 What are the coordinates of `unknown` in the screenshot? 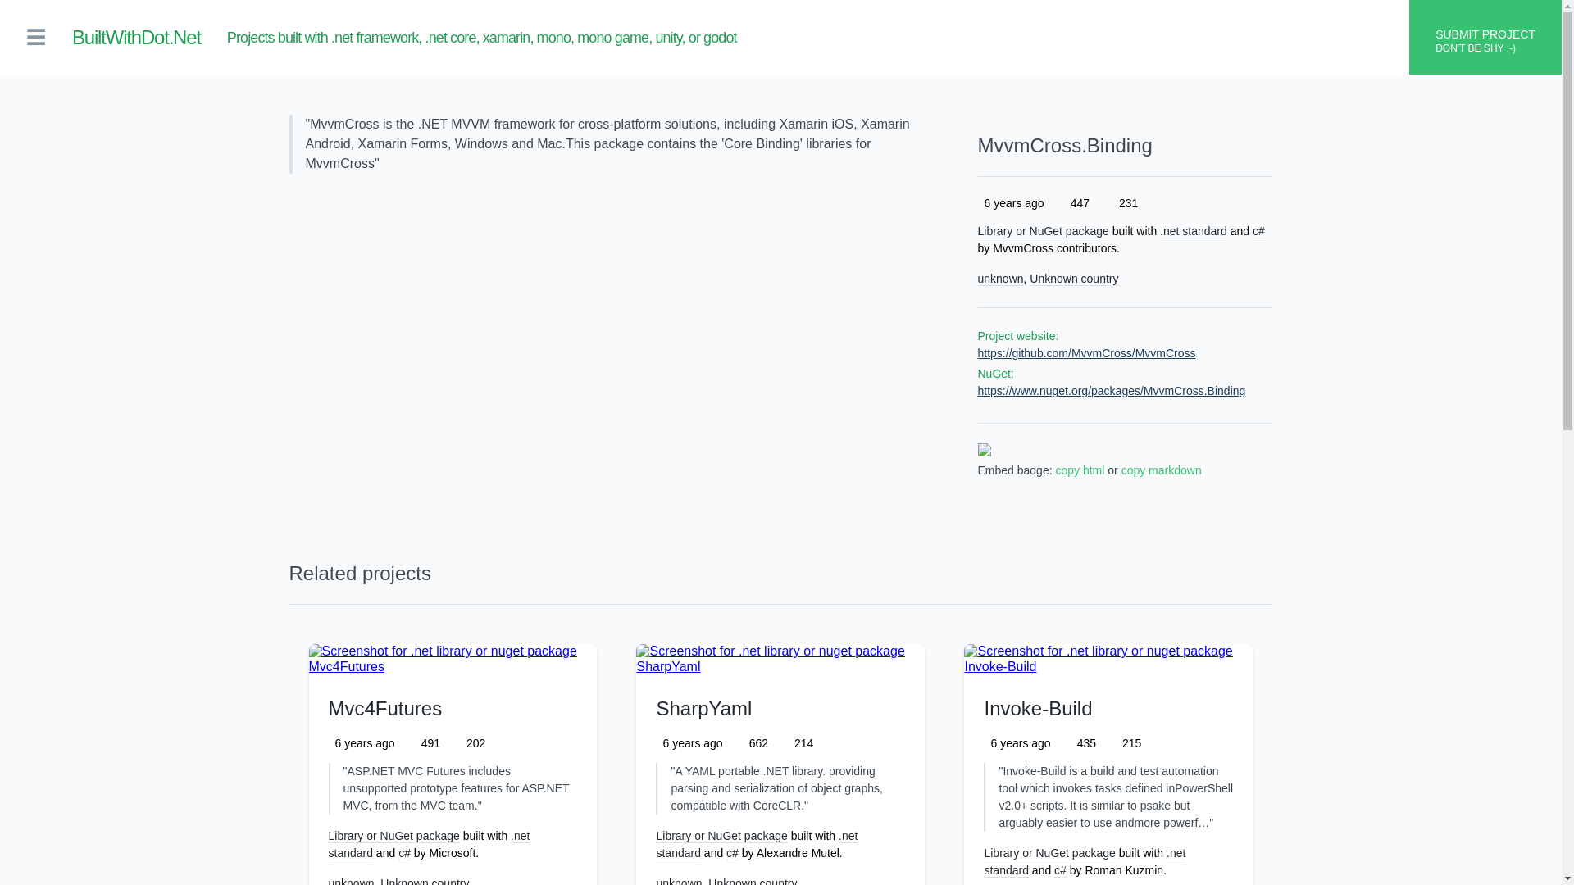 It's located at (351, 881).